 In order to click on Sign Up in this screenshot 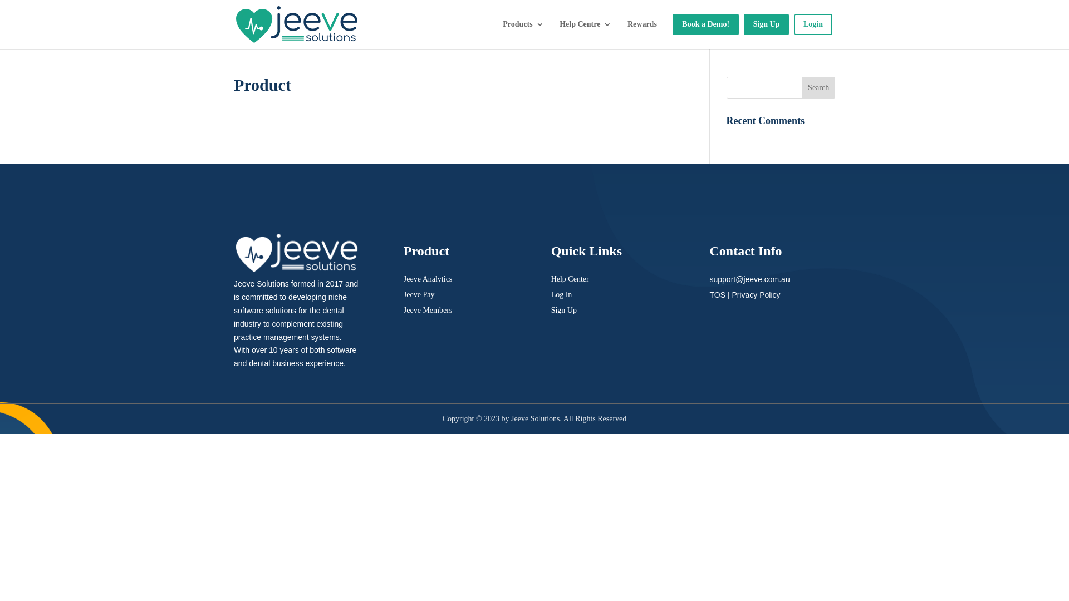, I will do `click(767, 24)`.